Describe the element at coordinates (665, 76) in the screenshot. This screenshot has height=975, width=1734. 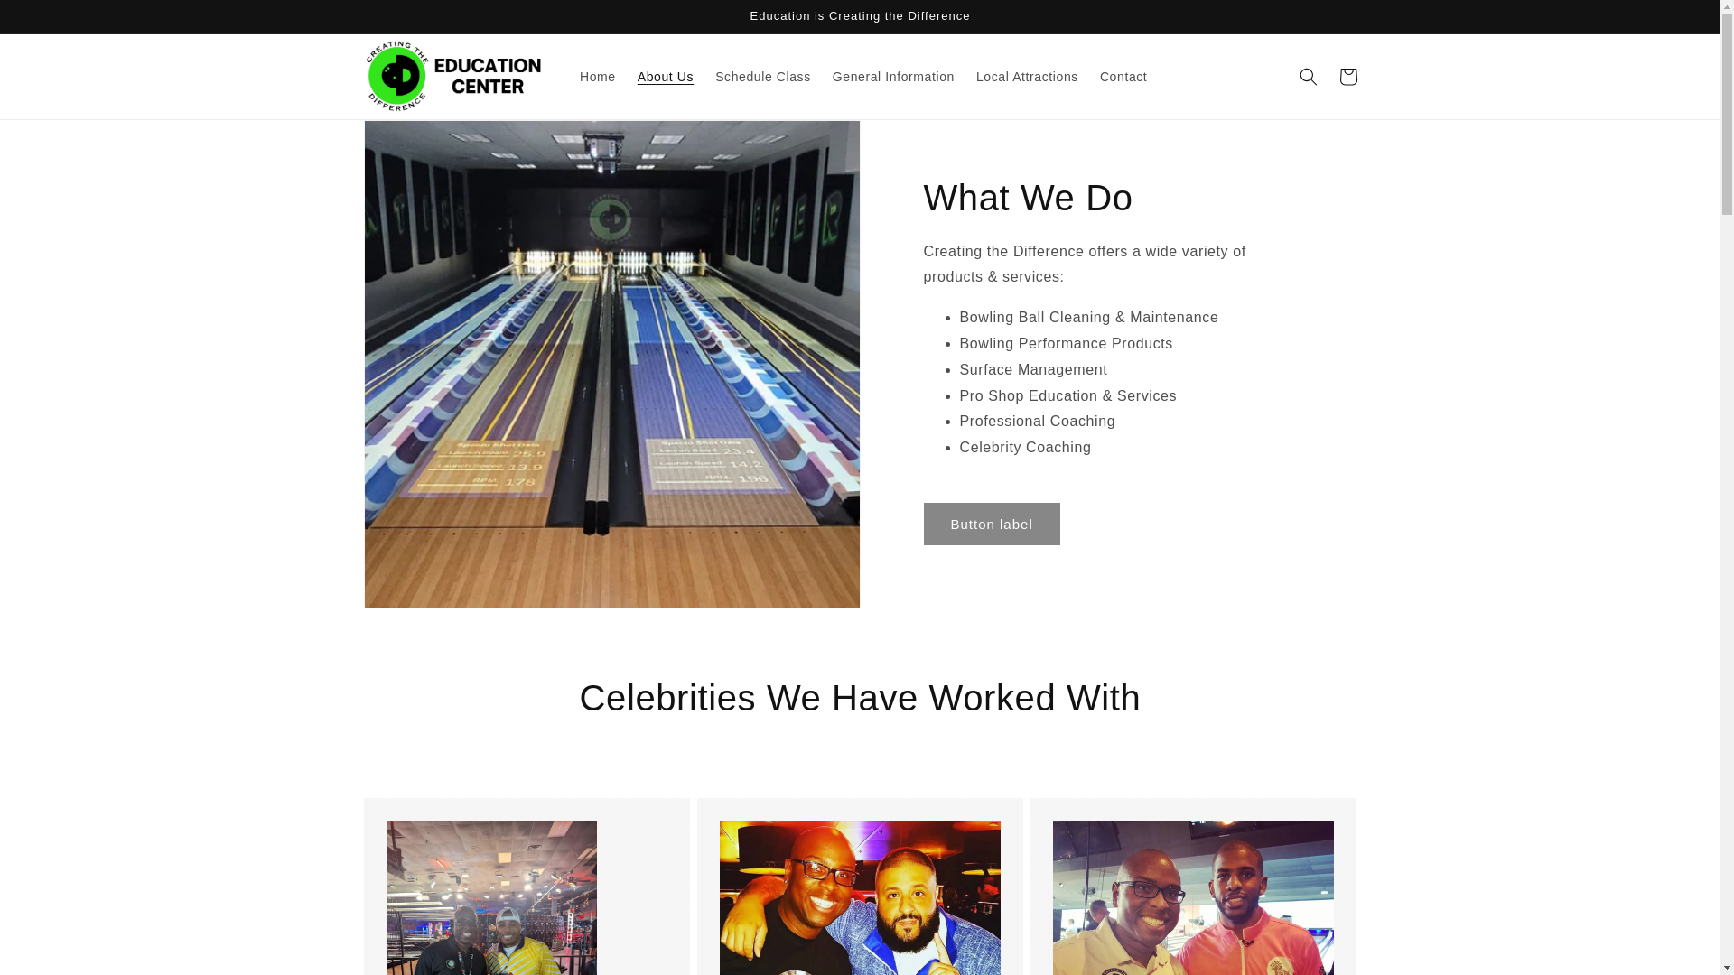
I see `About Us` at that location.